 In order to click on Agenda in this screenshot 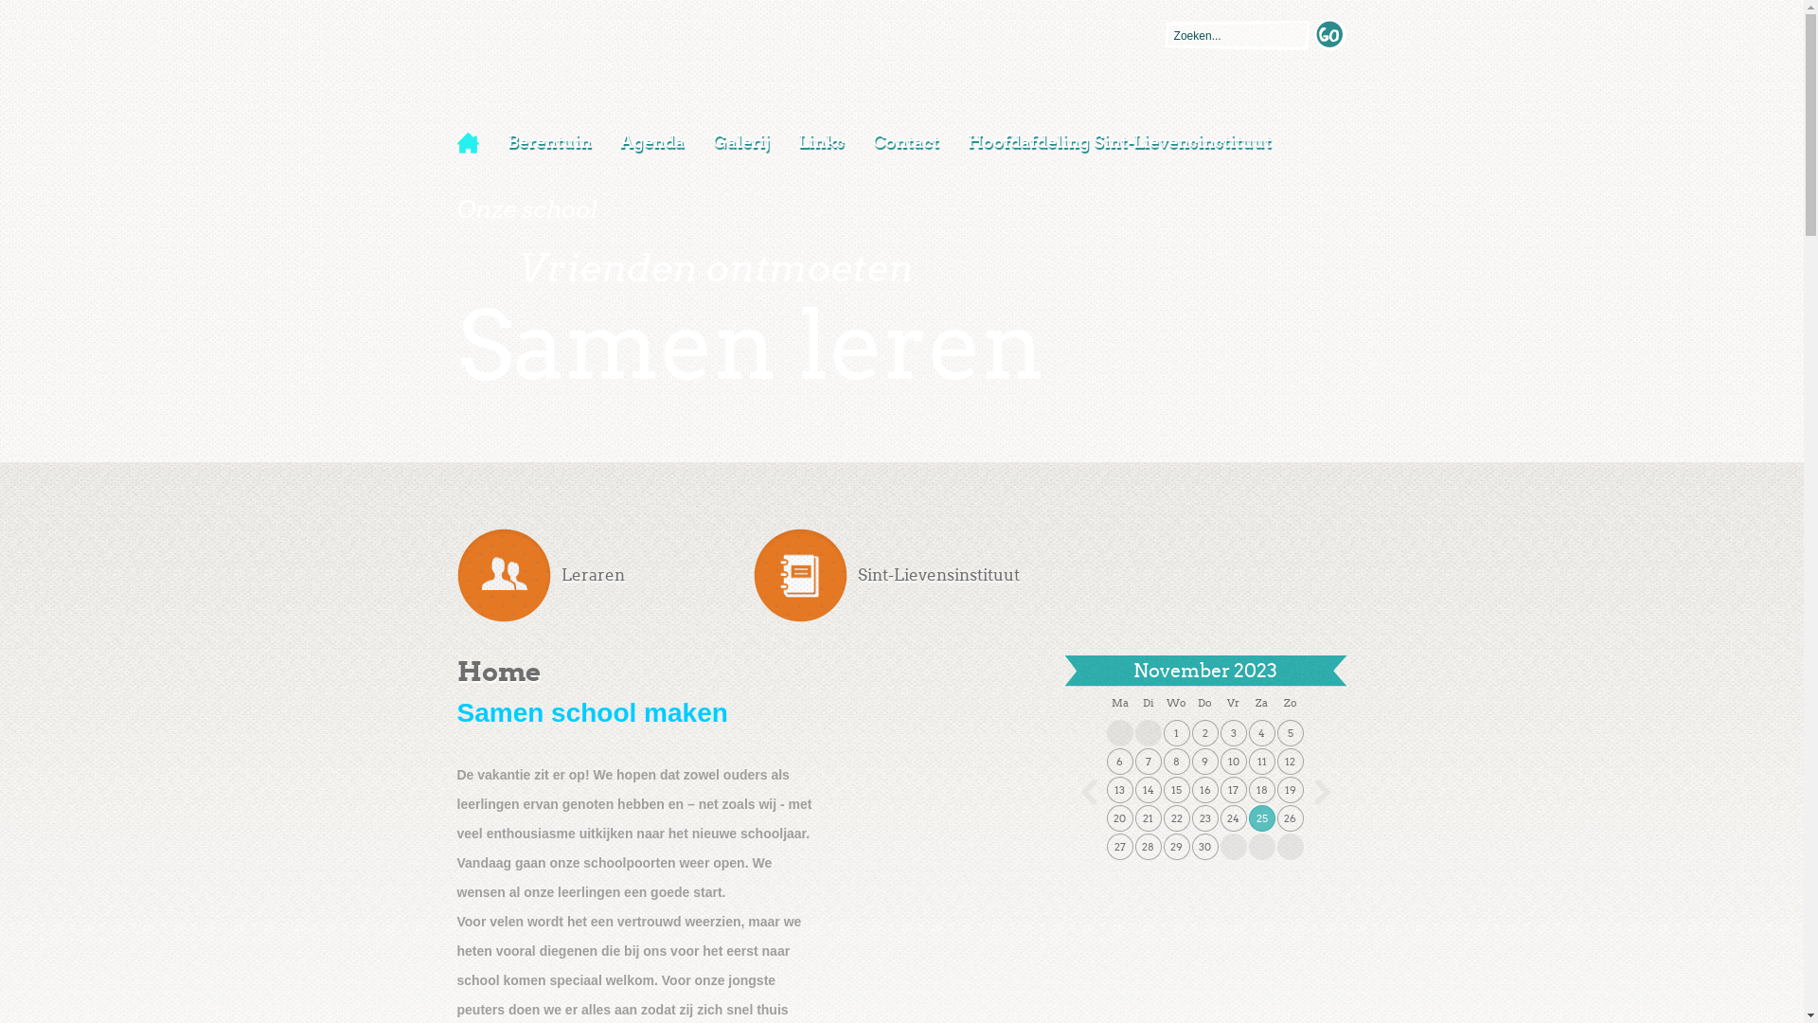, I will do `click(652, 142)`.